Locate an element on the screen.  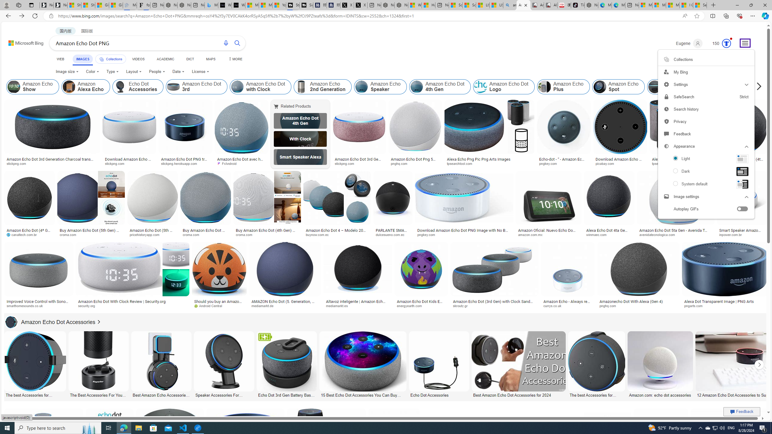
Amazon Echo - Always ready, connected and fast. Just ask. is located at coordinates (568, 303).